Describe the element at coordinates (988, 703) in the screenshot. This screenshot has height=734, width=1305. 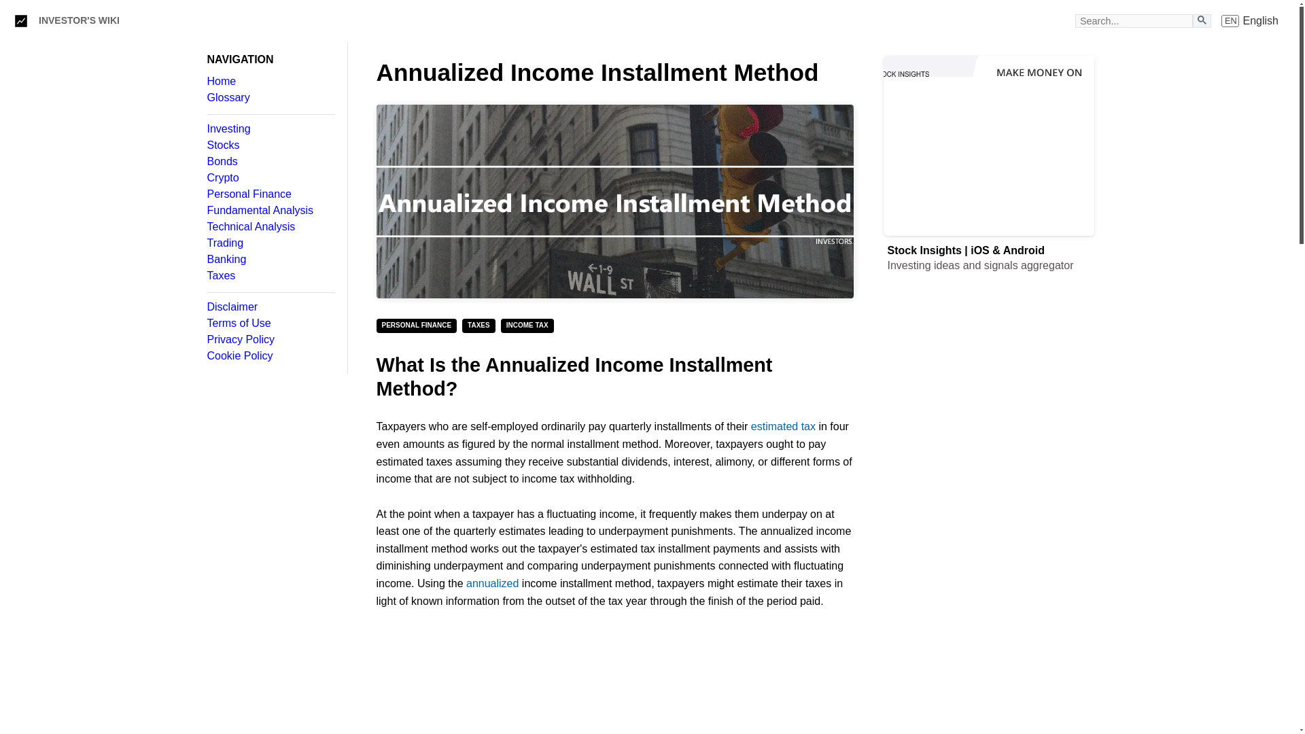
I see `Advertisement` at that location.